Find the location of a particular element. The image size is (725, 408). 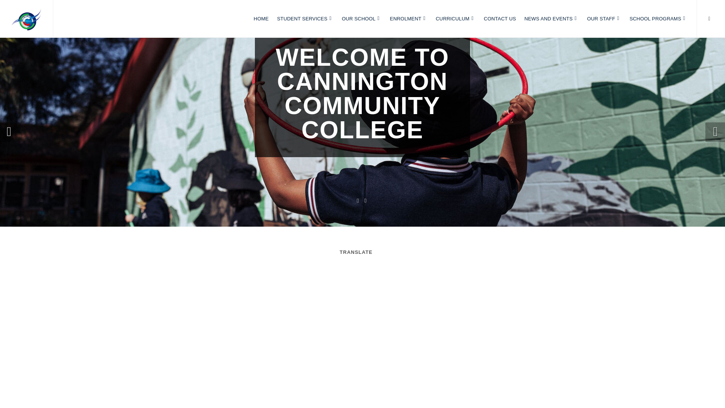

ENROLMENT is located at coordinates (409, 19).